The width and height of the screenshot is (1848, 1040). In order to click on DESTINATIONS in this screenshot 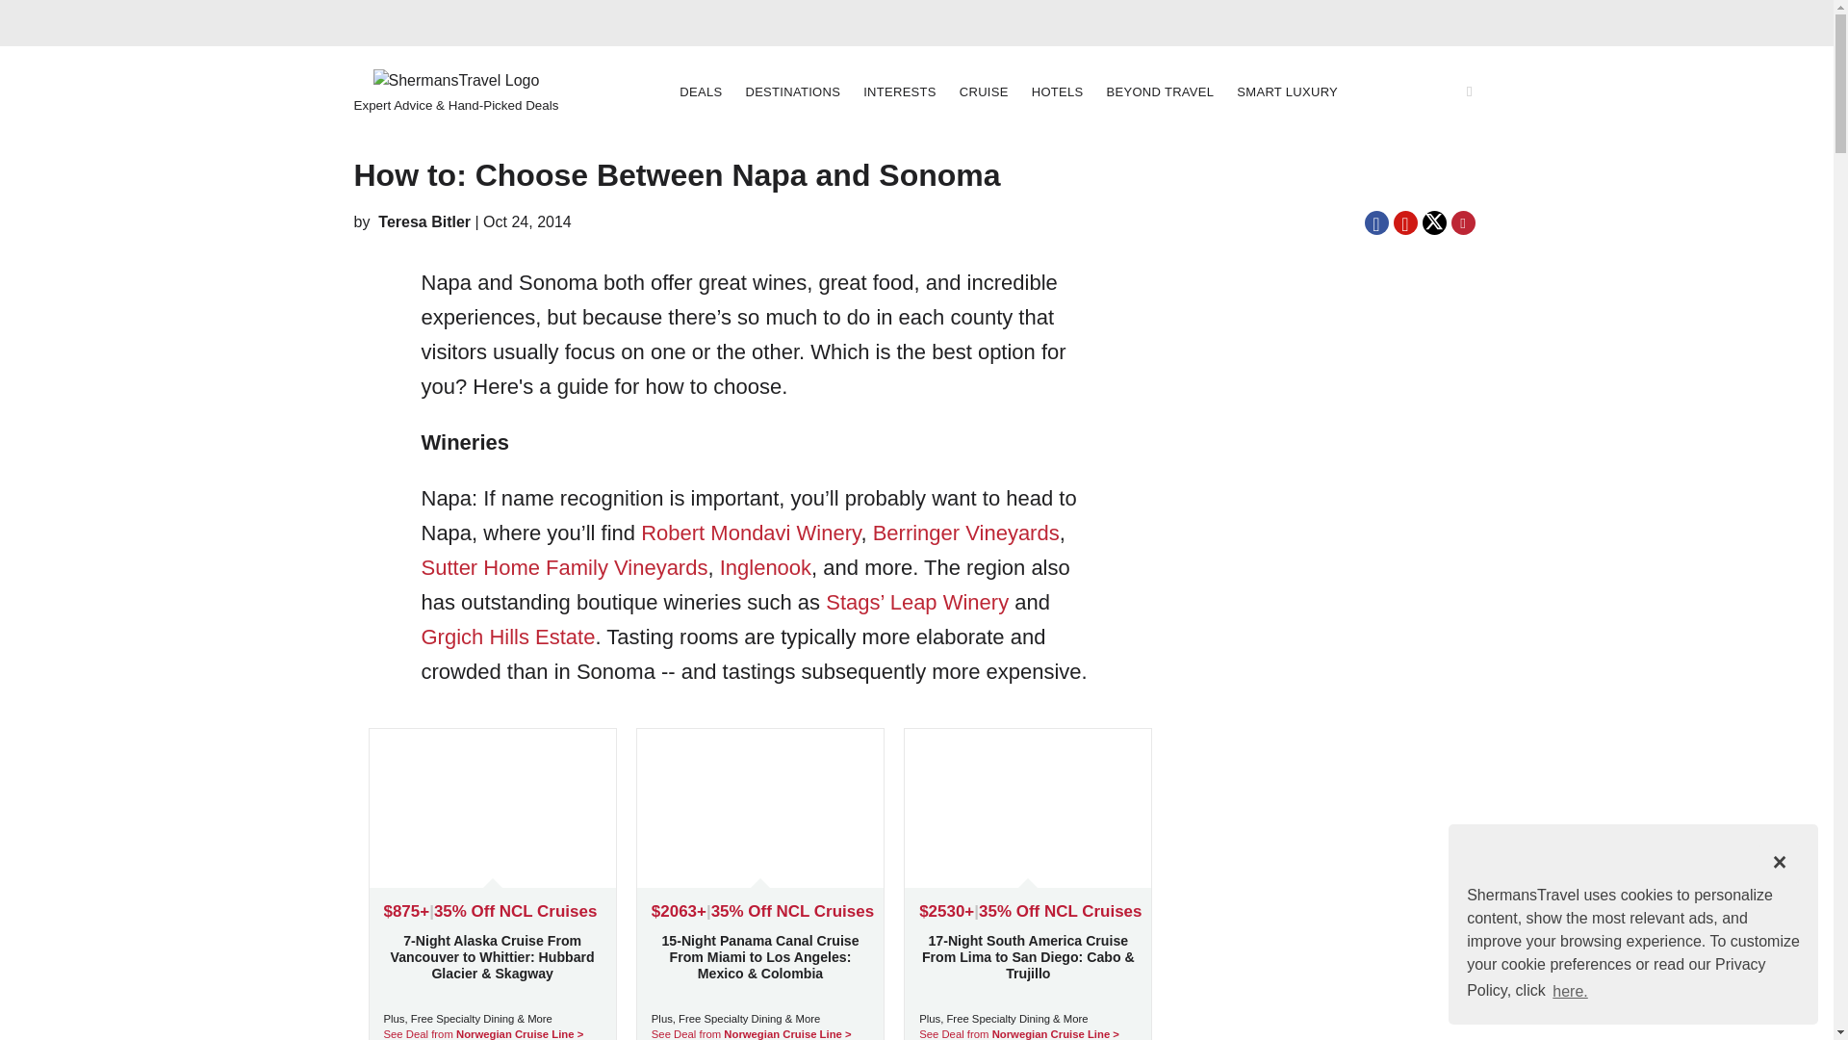, I will do `click(793, 91)`.